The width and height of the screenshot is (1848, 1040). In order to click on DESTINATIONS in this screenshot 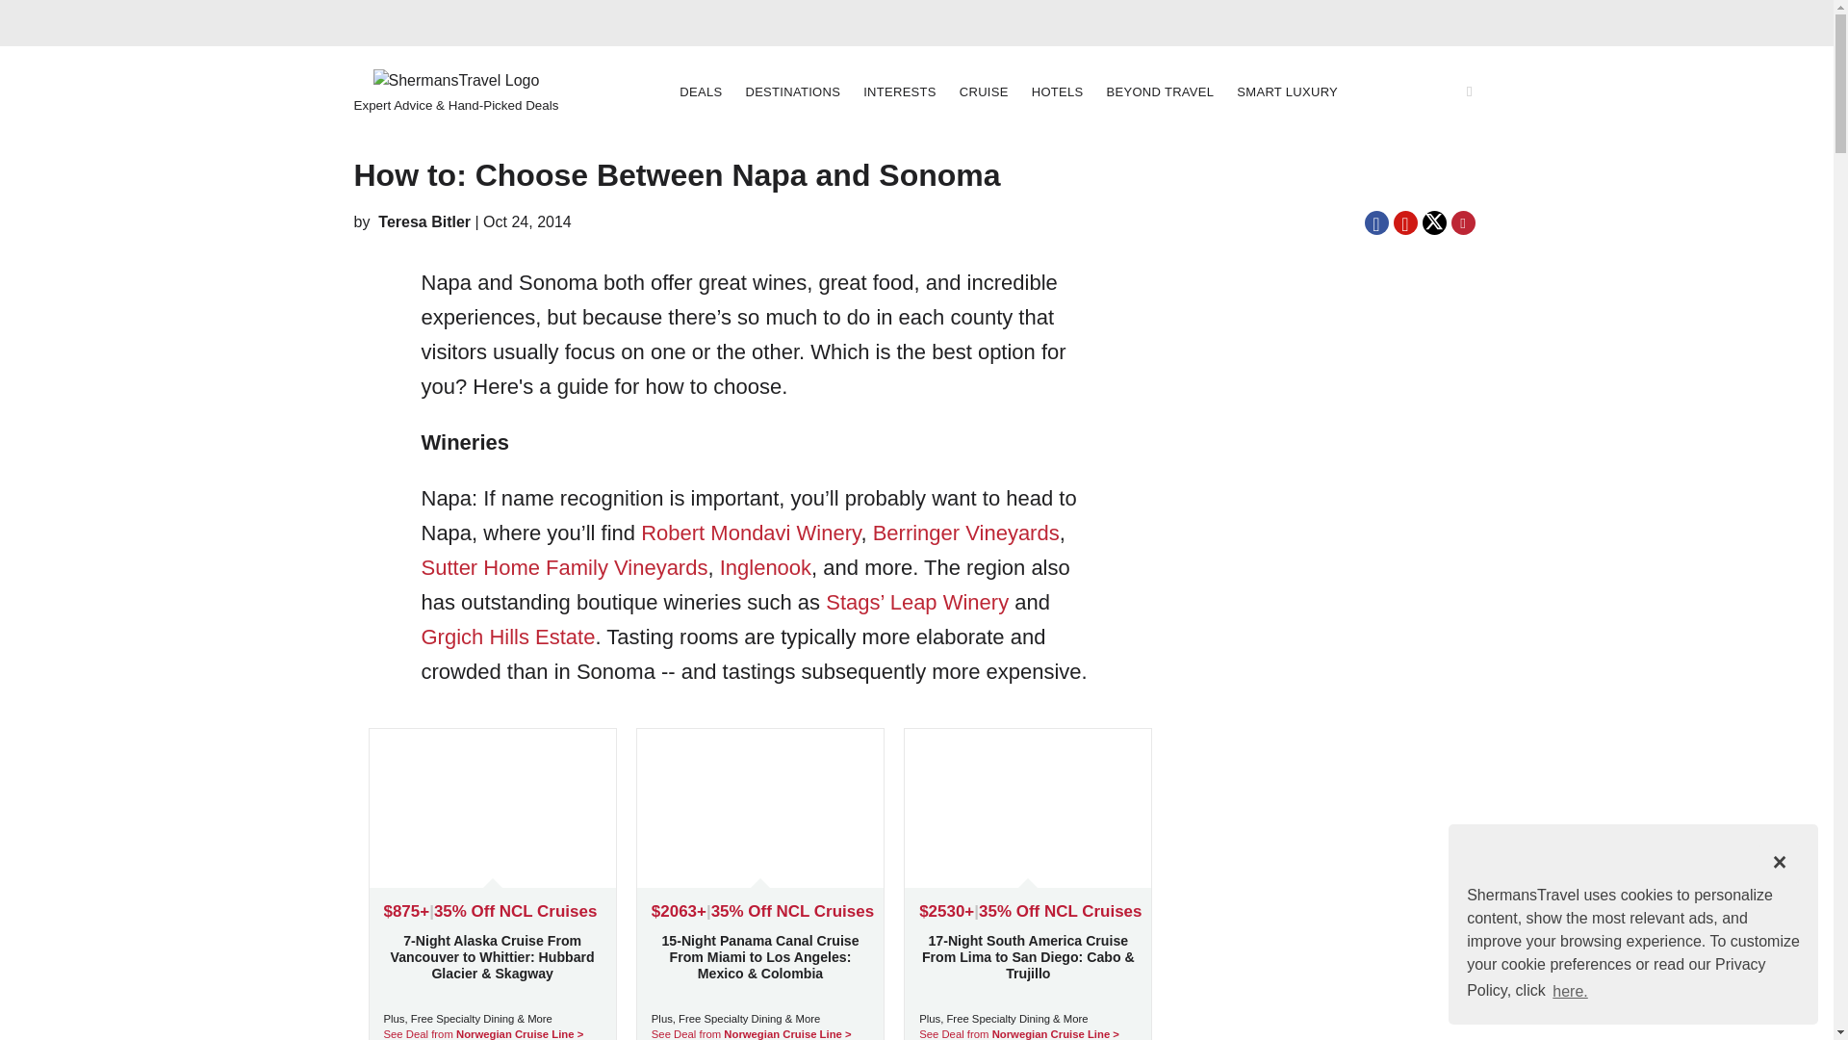, I will do `click(793, 91)`.